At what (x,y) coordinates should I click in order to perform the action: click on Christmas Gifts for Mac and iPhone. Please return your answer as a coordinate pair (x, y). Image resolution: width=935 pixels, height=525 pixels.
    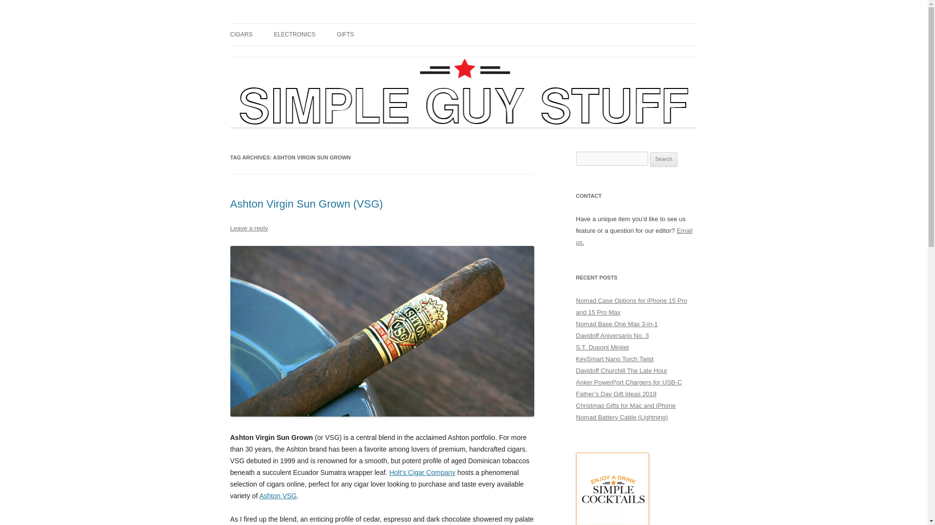
    Looking at the image, I should click on (625, 405).